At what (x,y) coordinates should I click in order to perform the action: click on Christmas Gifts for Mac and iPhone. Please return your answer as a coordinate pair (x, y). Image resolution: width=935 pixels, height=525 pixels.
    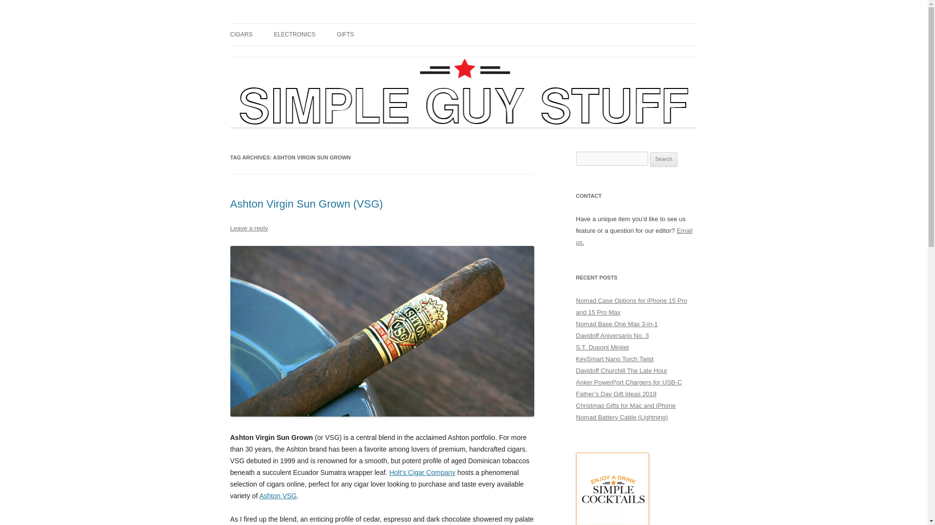
    Looking at the image, I should click on (625, 405).